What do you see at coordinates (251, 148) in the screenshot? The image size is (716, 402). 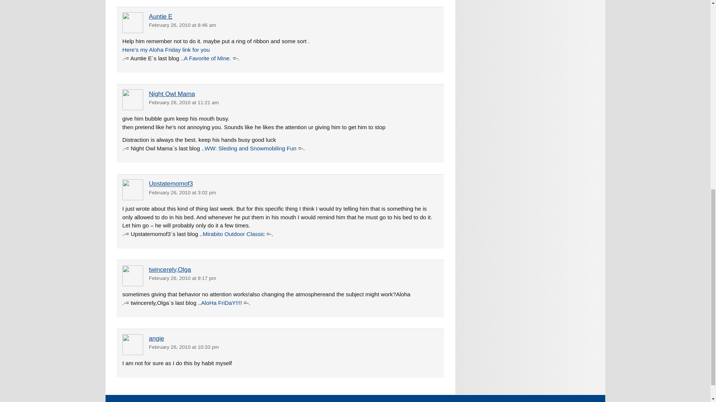 I see `WW: Sleding and Snowmobiling Fun` at bounding box center [251, 148].